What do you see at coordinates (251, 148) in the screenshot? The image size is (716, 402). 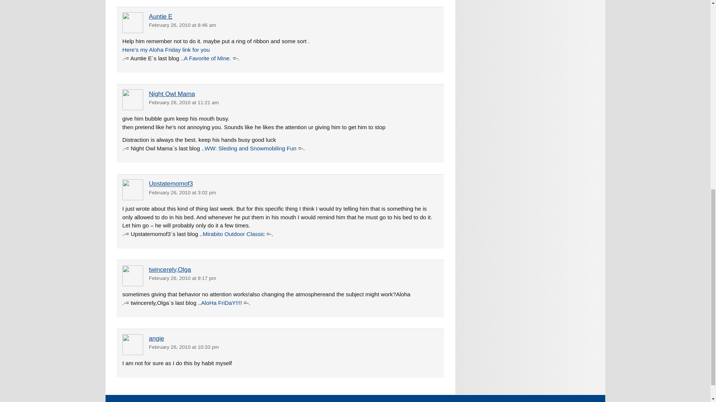 I see `WW: Sleding and Snowmobiling Fun` at bounding box center [251, 148].